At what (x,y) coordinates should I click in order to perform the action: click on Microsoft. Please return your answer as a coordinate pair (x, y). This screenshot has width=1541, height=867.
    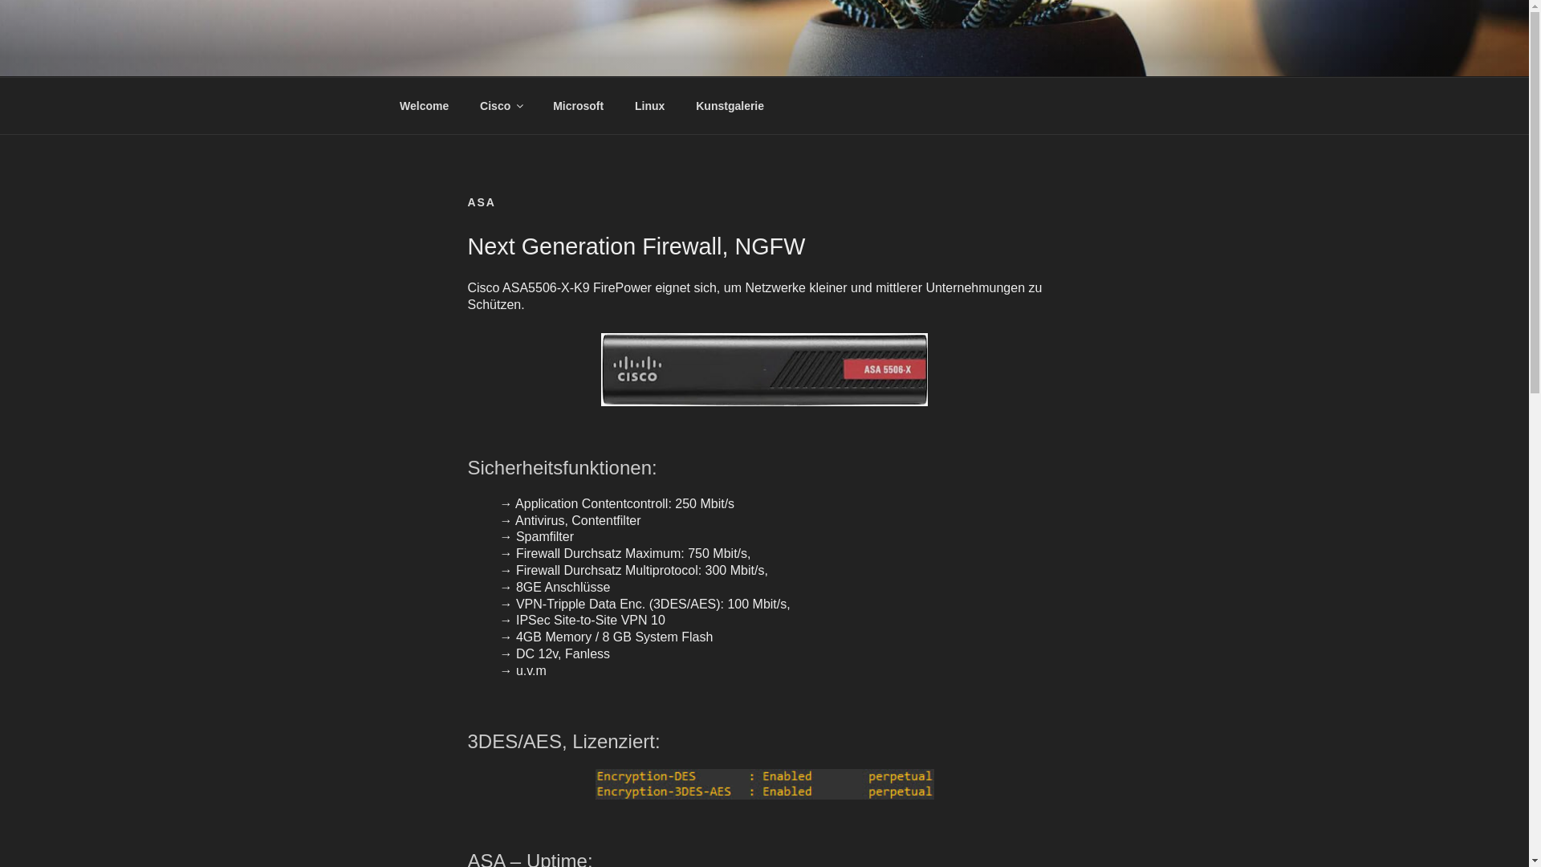
    Looking at the image, I should click on (579, 106).